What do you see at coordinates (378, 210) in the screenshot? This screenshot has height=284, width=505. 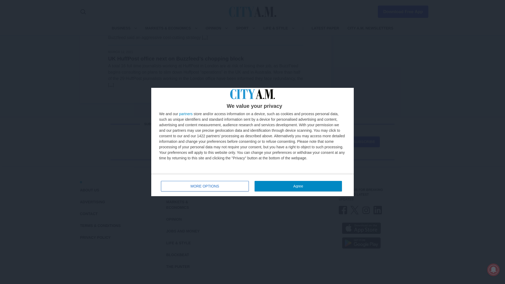 I see `LINKEDIN` at bounding box center [378, 210].